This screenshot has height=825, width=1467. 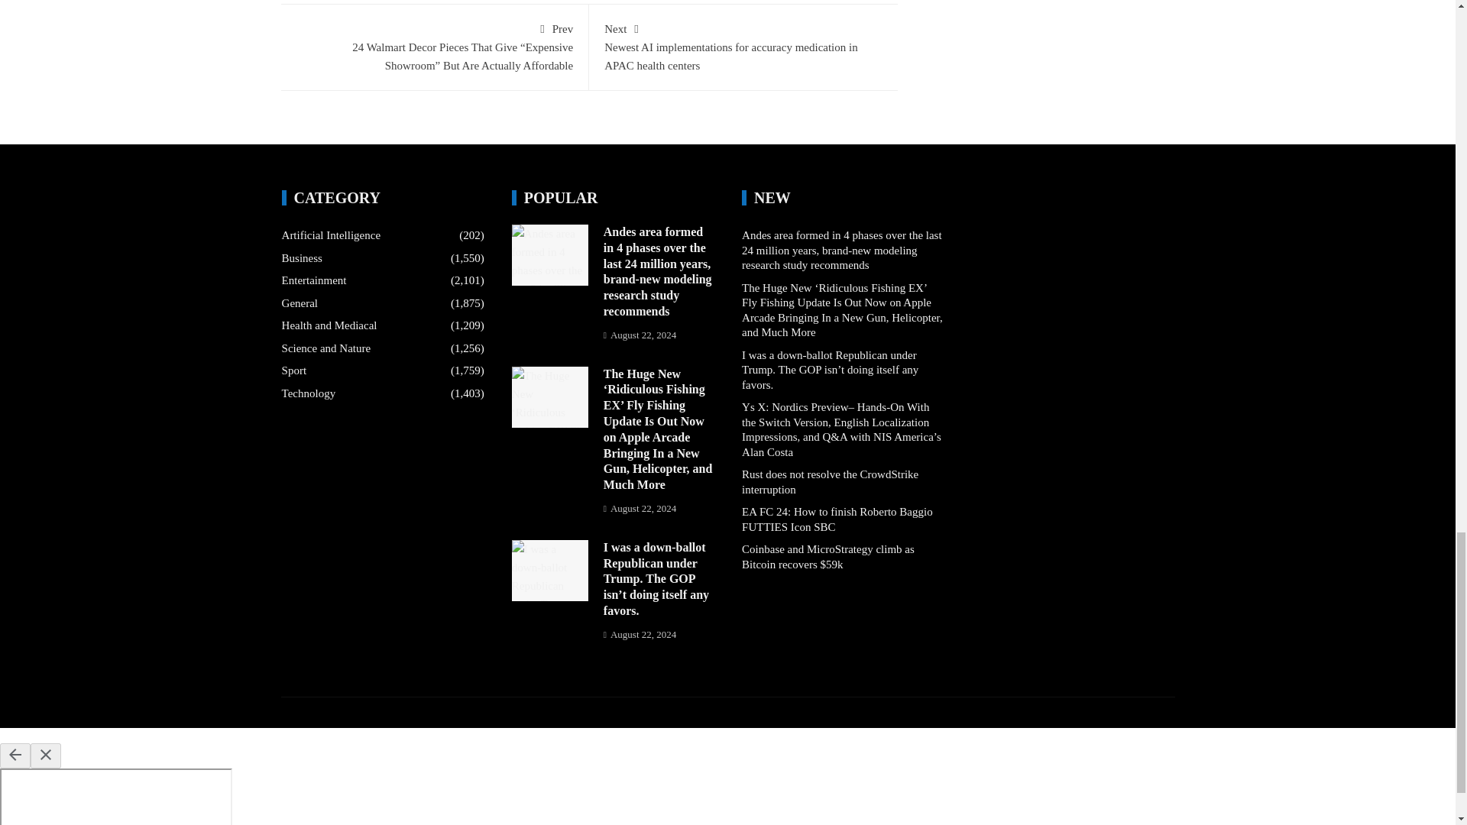 I want to click on Technology, so click(x=309, y=394).